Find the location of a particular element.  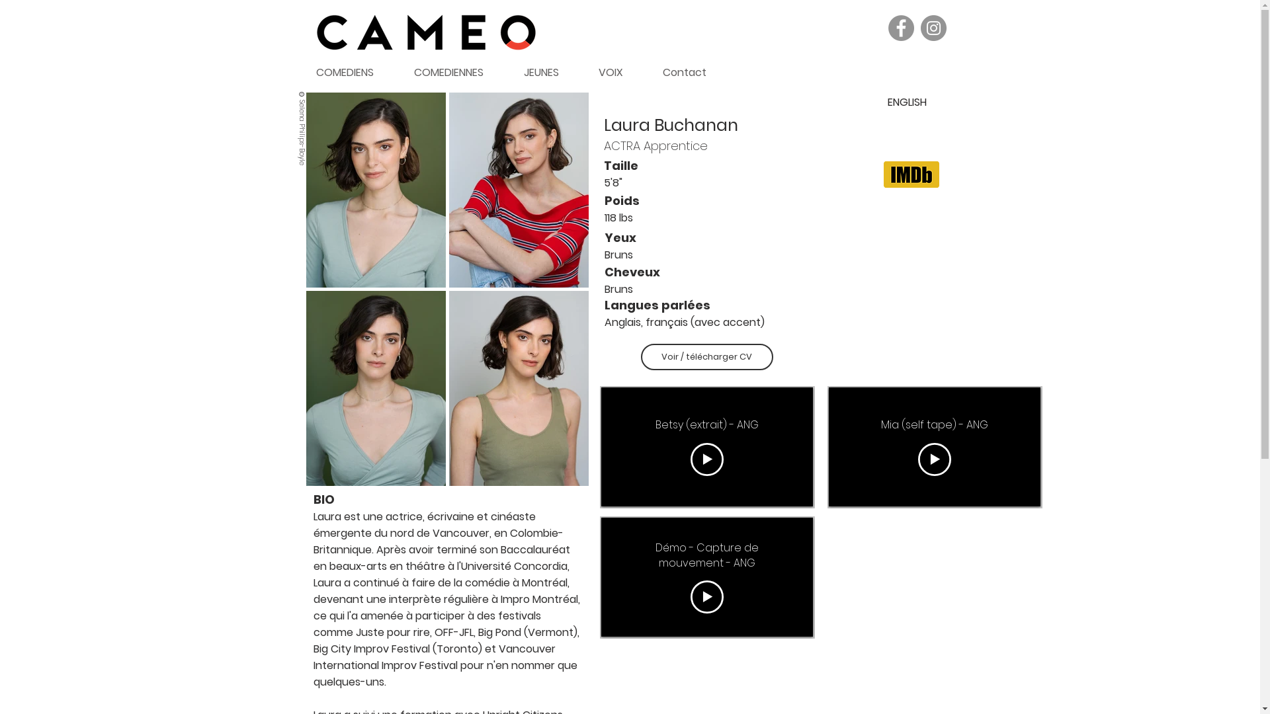

JEUNES is located at coordinates (550, 73).